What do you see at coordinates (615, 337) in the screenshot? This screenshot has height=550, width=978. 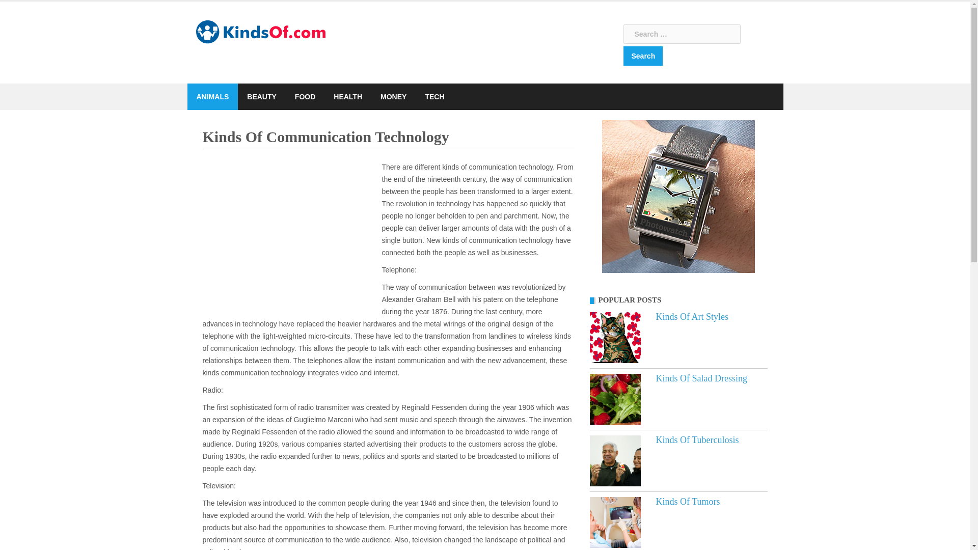 I see `Kinds Of Art Styles` at bounding box center [615, 337].